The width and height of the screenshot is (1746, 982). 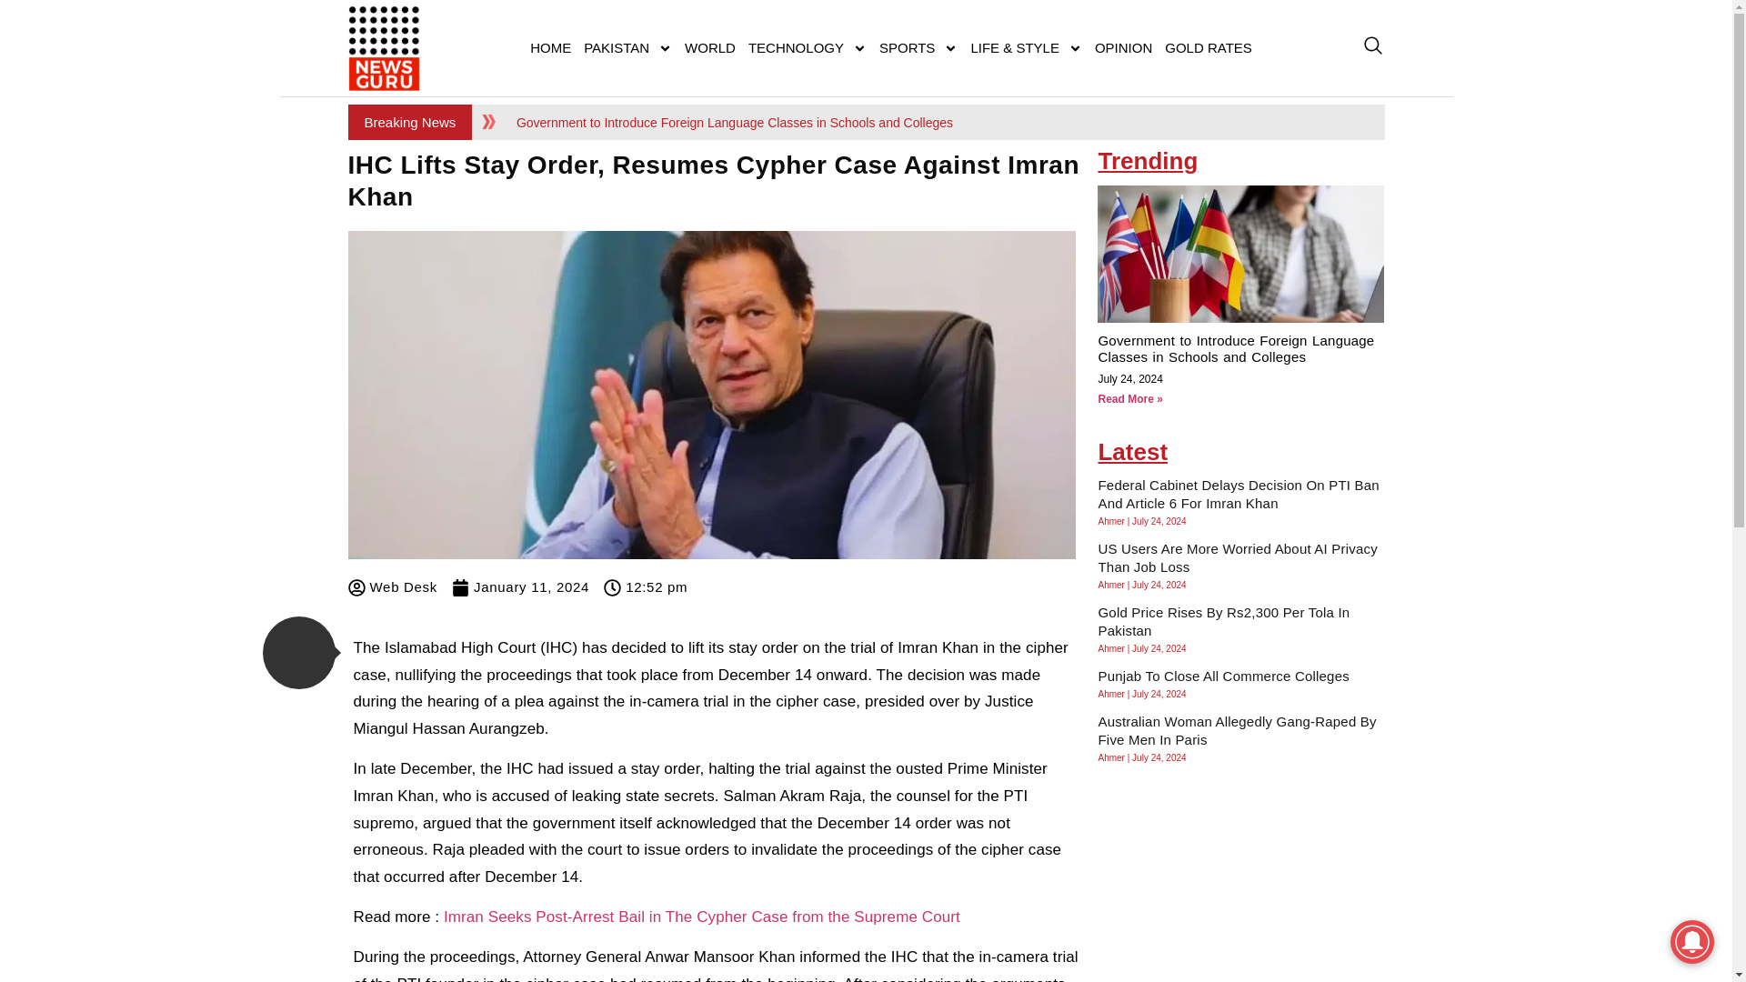 What do you see at coordinates (808, 47) in the screenshot?
I see `TECHNOLOGY` at bounding box center [808, 47].